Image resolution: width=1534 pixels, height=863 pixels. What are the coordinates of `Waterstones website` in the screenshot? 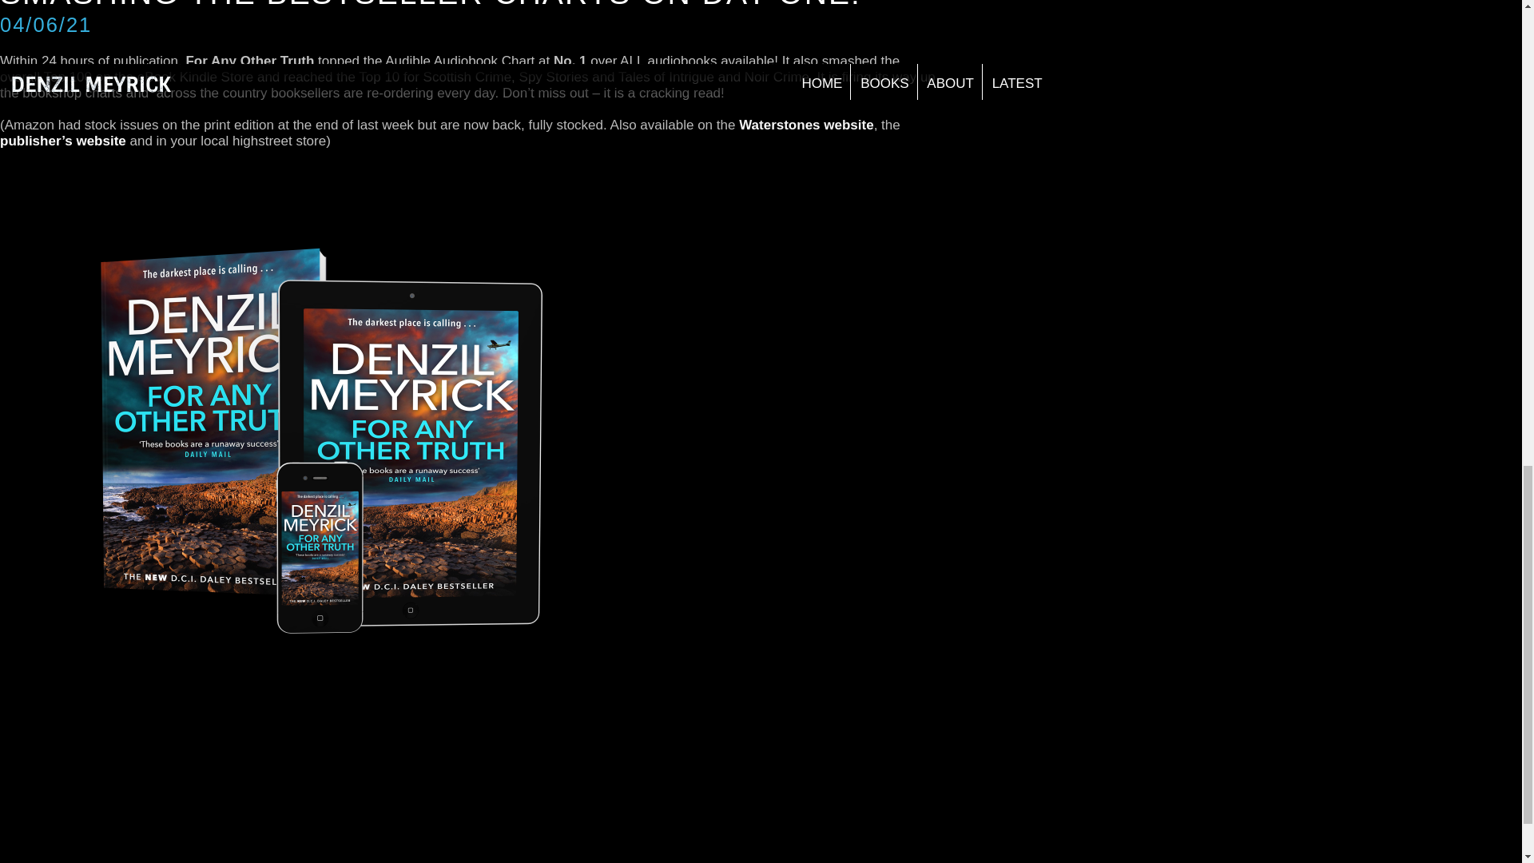 It's located at (805, 124).